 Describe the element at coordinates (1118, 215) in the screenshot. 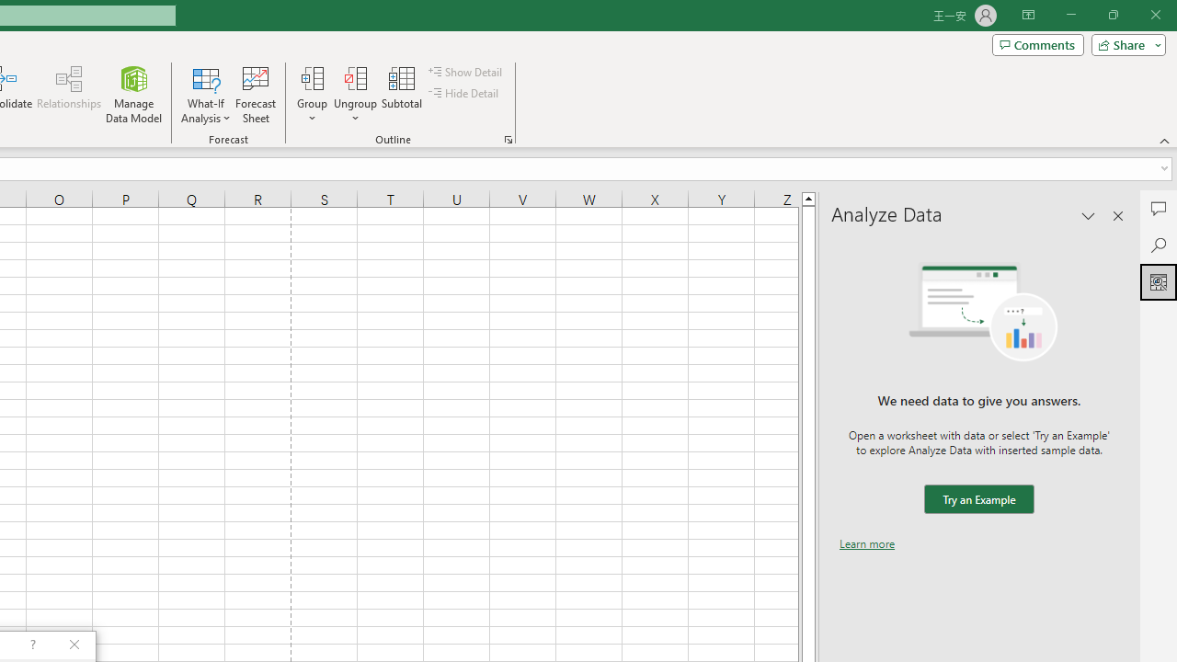

I see `Close pane` at that location.